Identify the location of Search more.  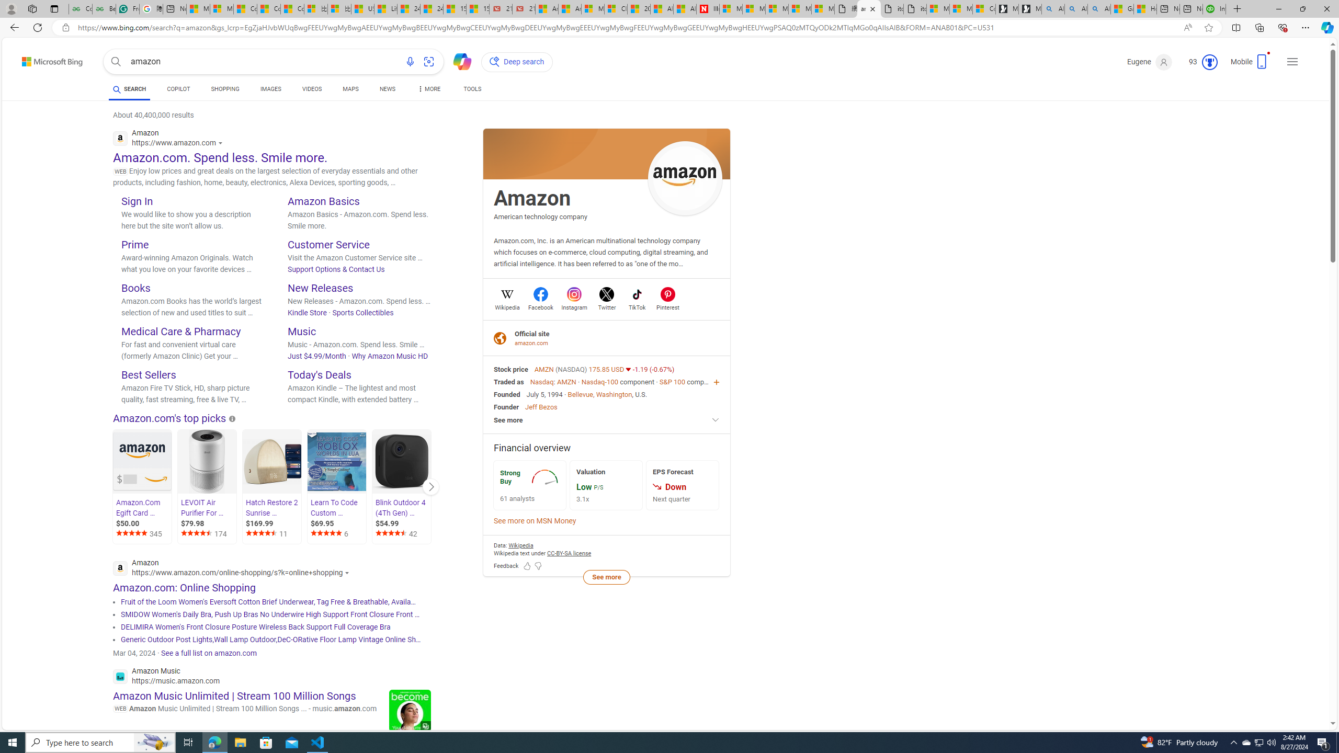
(1309, 692).